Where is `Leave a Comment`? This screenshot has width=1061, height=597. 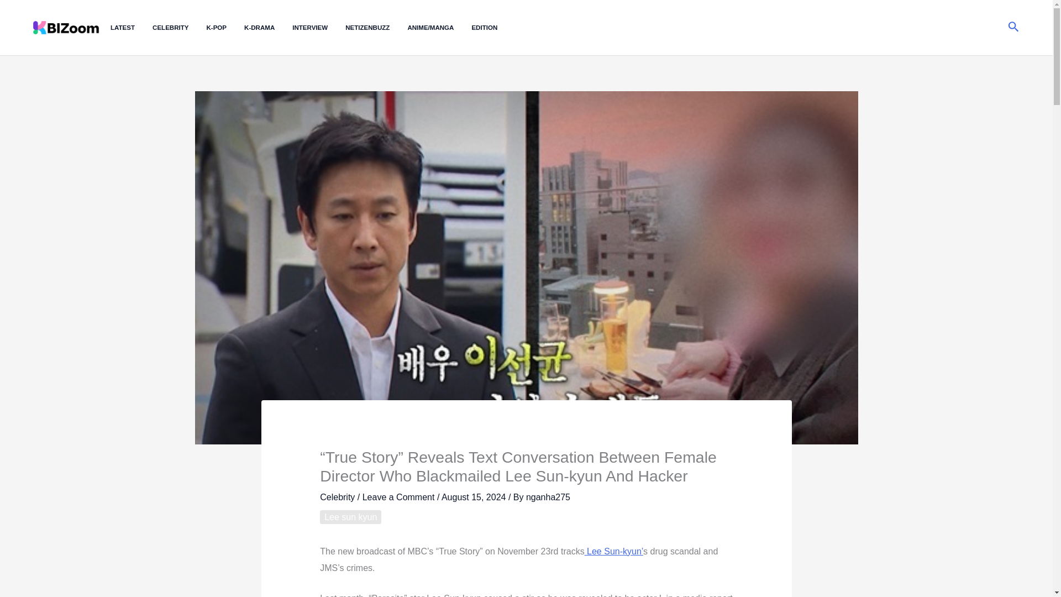
Leave a Comment is located at coordinates (399, 498).